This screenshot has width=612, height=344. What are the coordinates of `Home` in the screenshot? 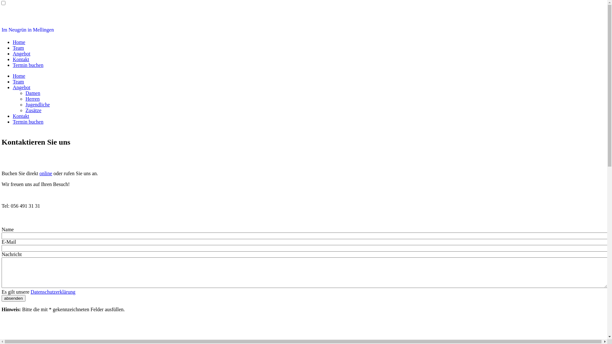 It's located at (19, 76).